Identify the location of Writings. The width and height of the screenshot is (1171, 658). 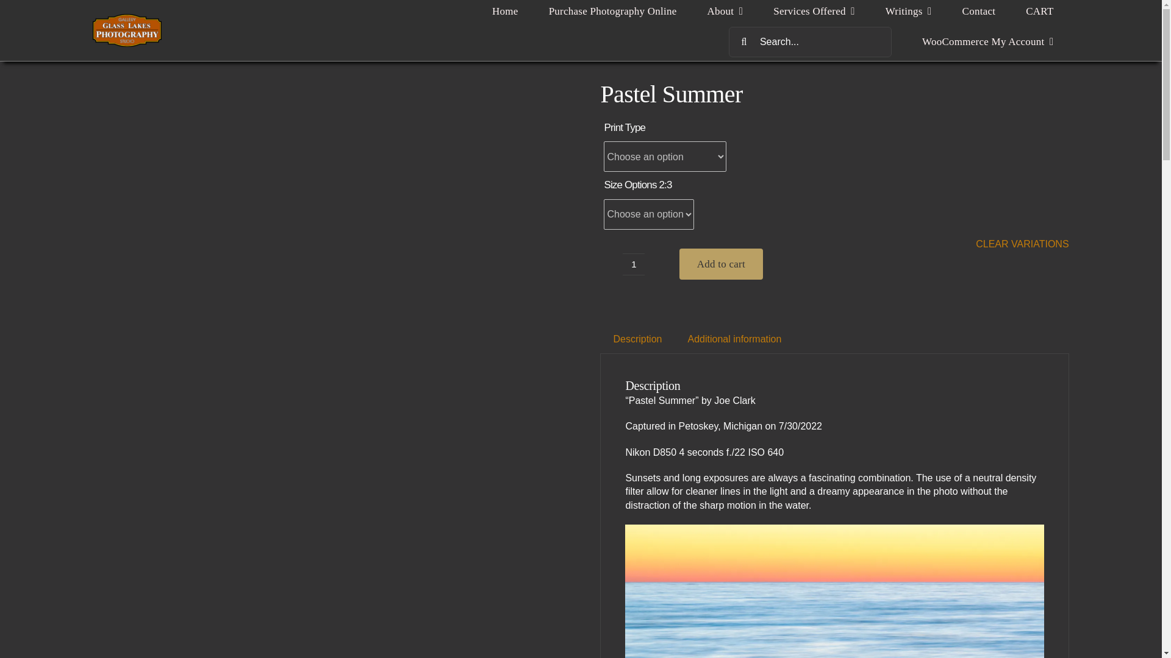
(909, 11).